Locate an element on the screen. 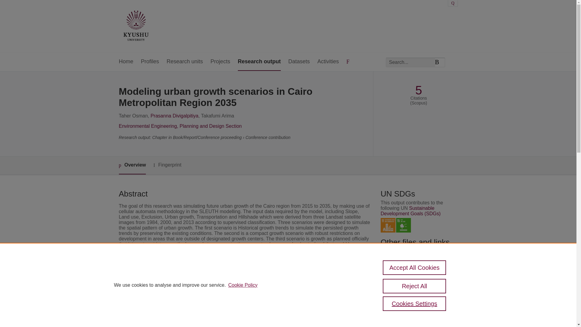 The height and width of the screenshot is (327, 581). Environmental Engineering, Planning and Design Section is located at coordinates (180, 126).